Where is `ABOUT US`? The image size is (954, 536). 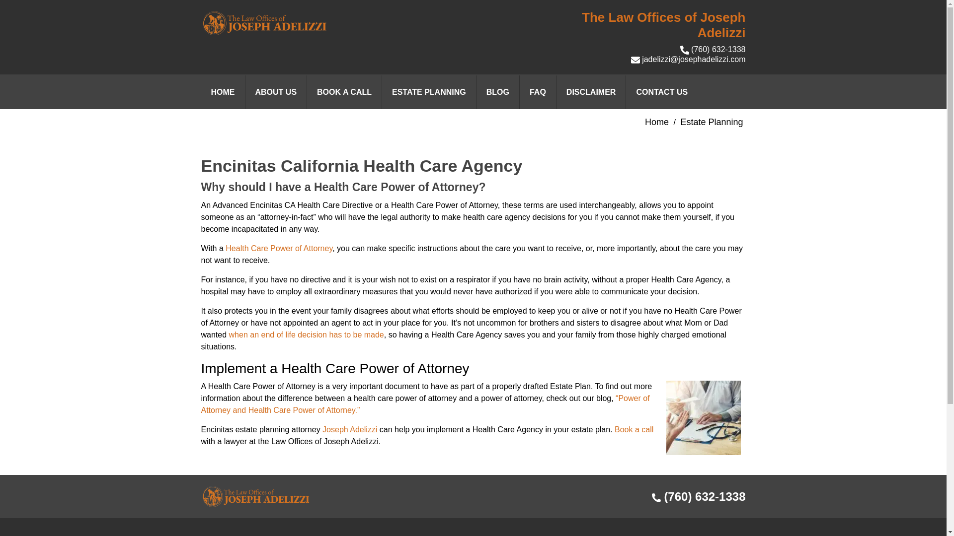
ABOUT US is located at coordinates (275, 92).